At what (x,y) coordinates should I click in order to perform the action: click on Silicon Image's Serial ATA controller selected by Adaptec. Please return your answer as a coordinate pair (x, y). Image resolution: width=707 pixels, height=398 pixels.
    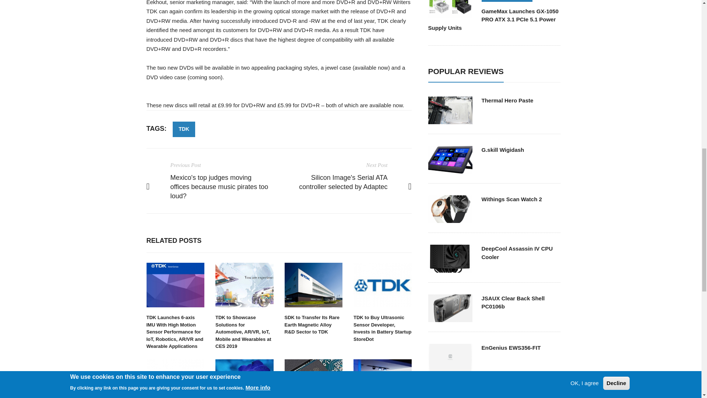
    Looking at the image, I should click on (343, 182).